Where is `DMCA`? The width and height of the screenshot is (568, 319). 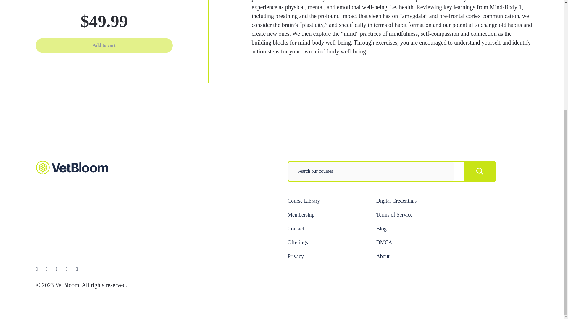 DMCA is located at coordinates (384, 242).